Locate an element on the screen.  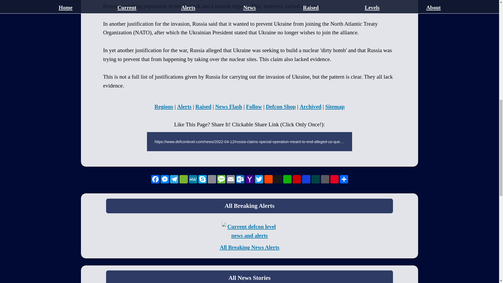
Follow is located at coordinates (254, 107).